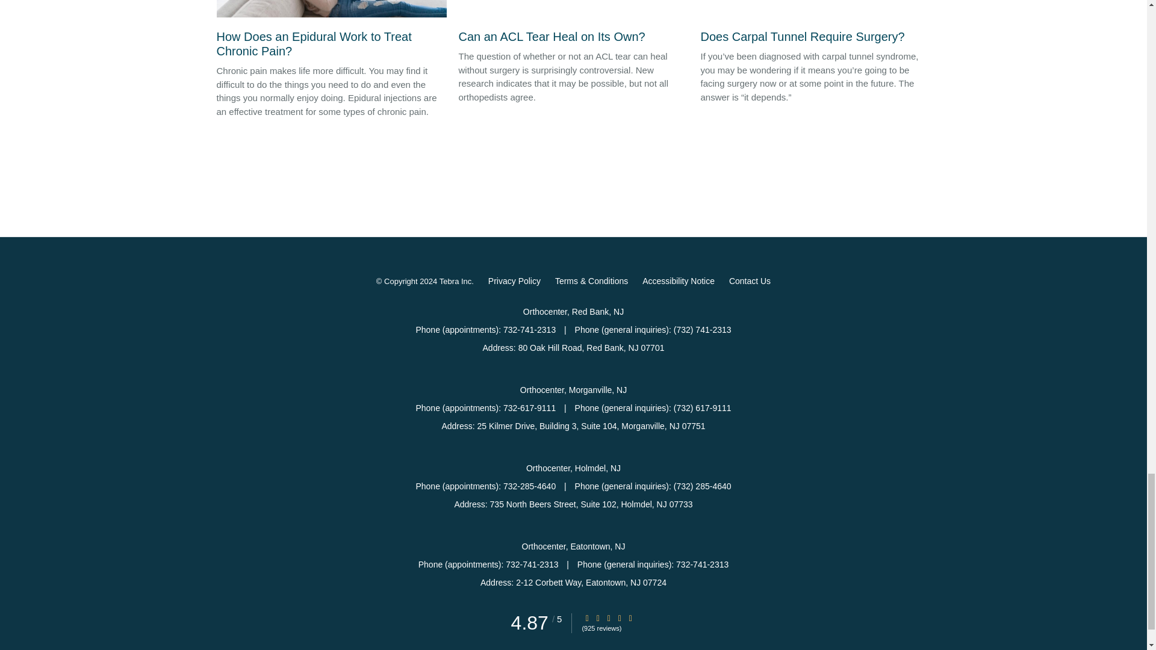 Image resolution: width=1156 pixels, height=650 pixels. I want to click on Star Rating, so click(586, 617).